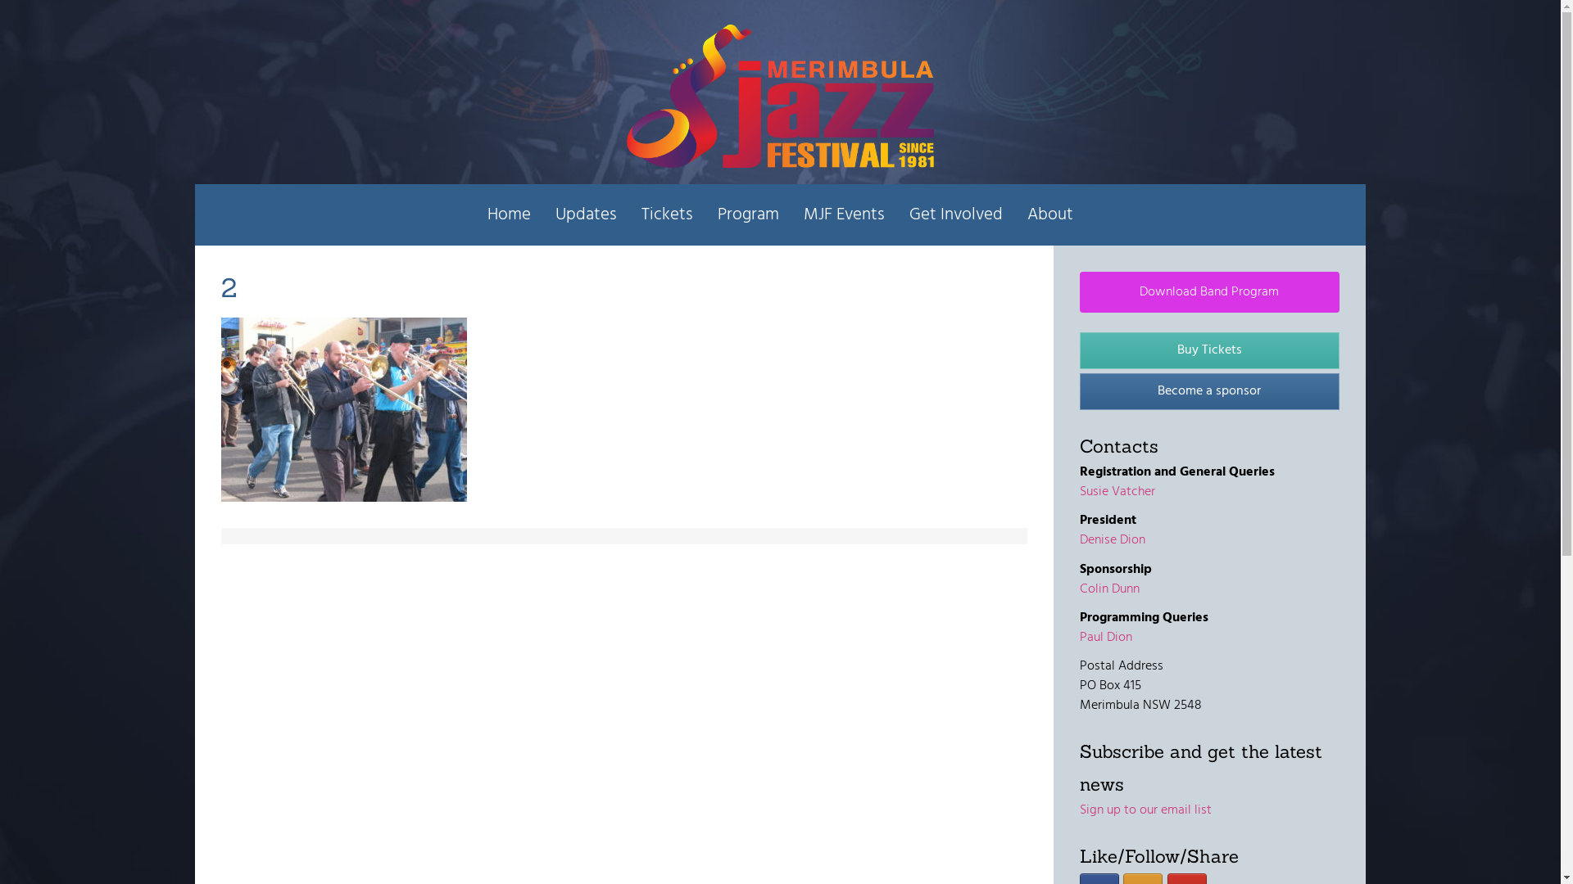 The width and height of the screenshot is (1573, 884). What do you see at coordinates (1050, 214) in the screenshot?
I see `About` at bounding box center [1050, 214].